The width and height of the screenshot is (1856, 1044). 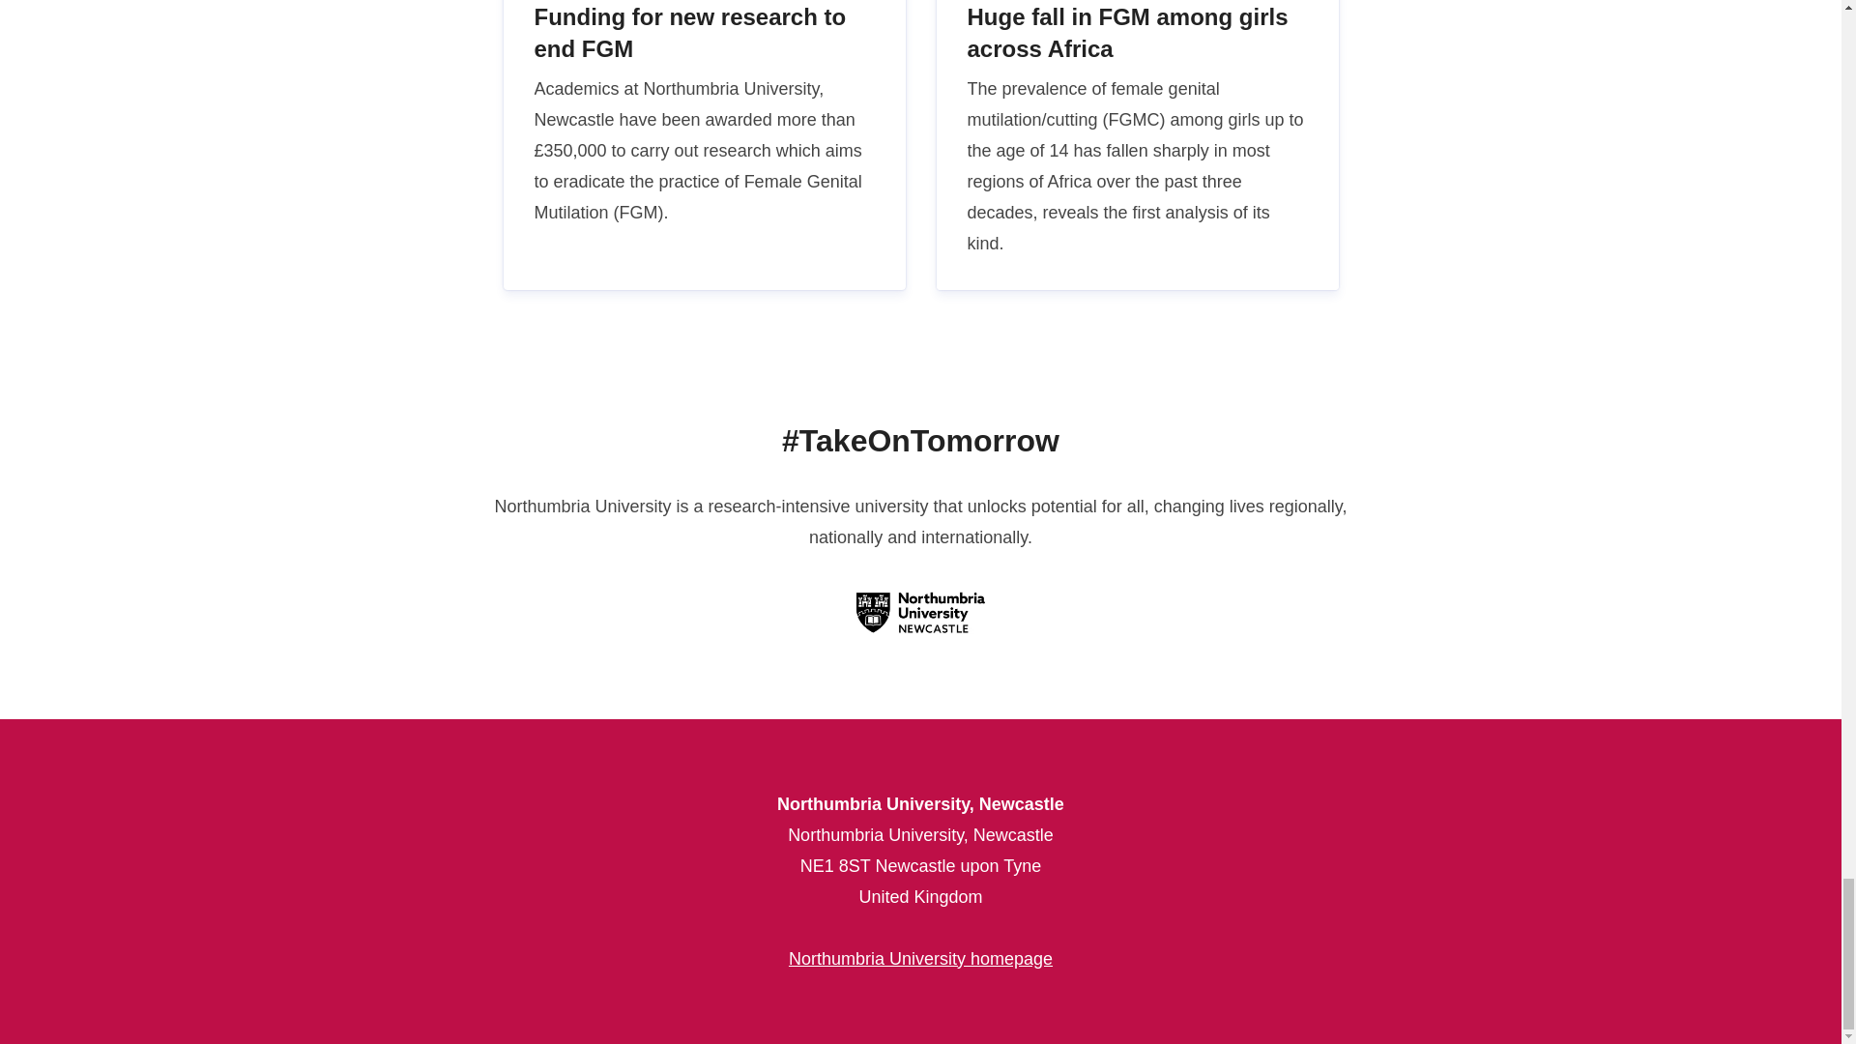 What do you see at coordinates (704, 145) in the screenshot?
I see `Funding for new research to end FGM` at bounding box center [704, 145].